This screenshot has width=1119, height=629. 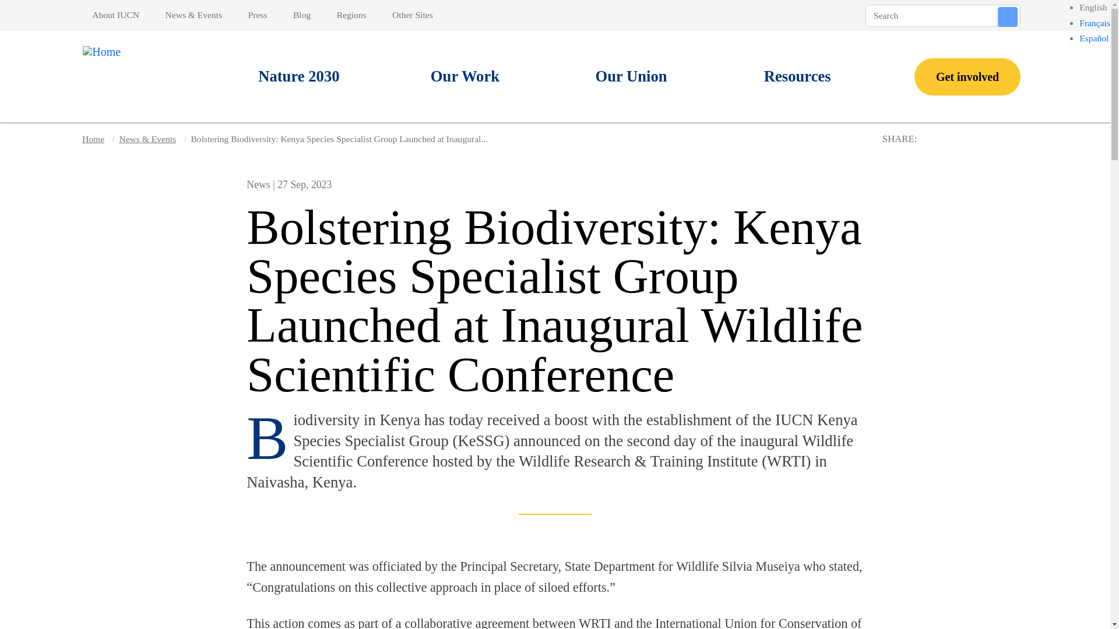 What do you see at coordinates (117, 76) in the screenshot?
I see `Home` at bounding box center [117, 76].